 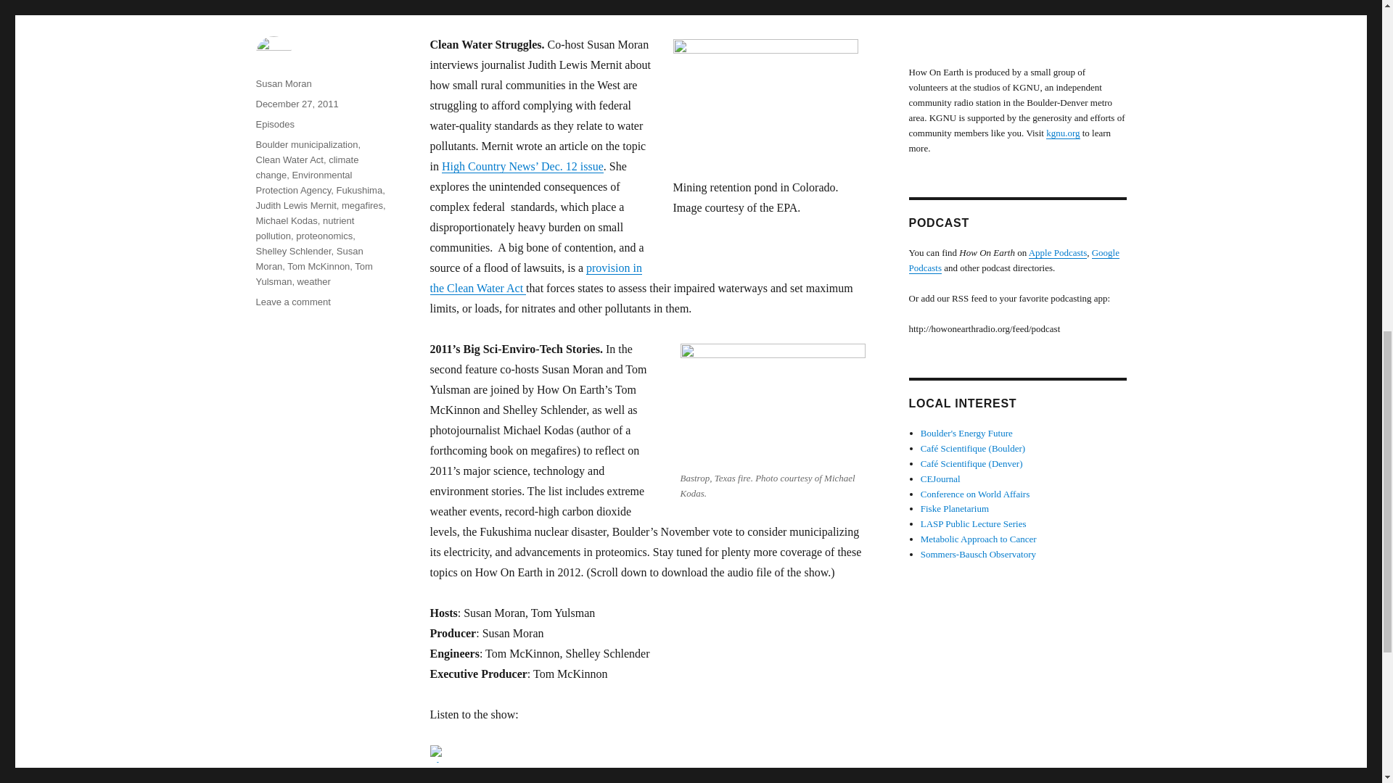 What do you see at coordinates (599, 772) in the screenshot?
I see `Download` at bounding box center [599, 772].